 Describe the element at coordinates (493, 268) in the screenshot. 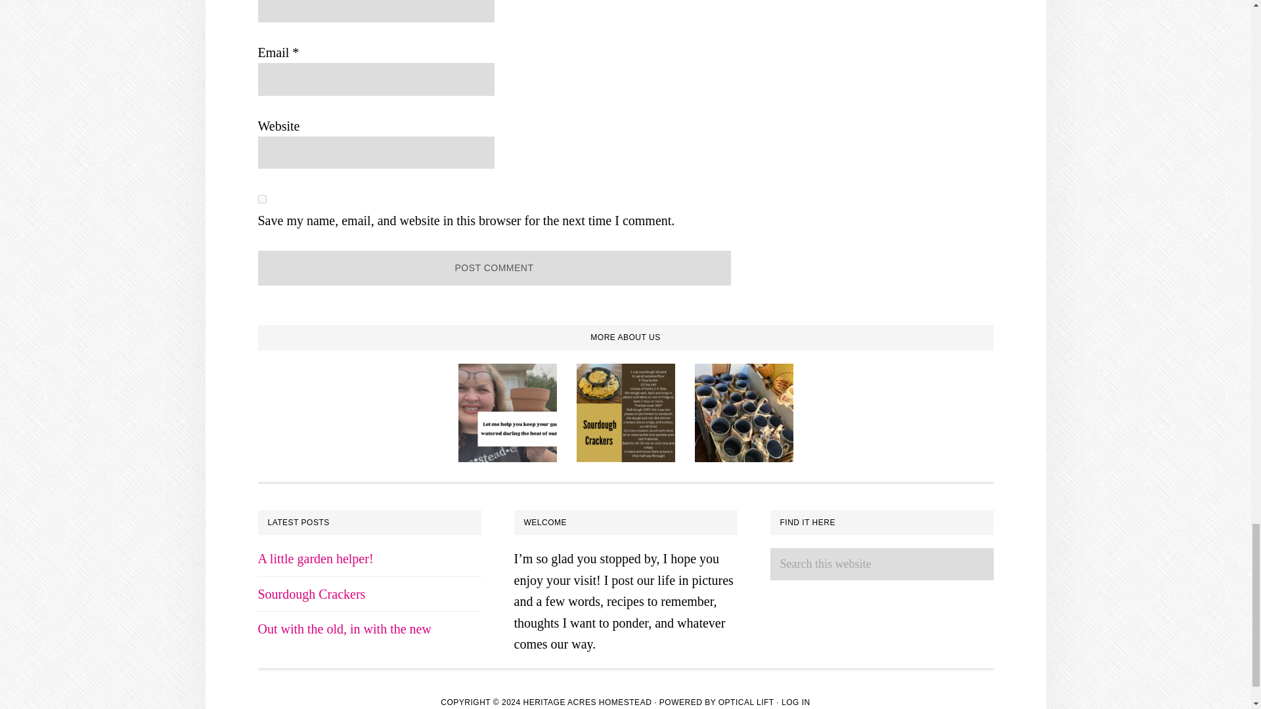

I see `Post Comment` at that location.